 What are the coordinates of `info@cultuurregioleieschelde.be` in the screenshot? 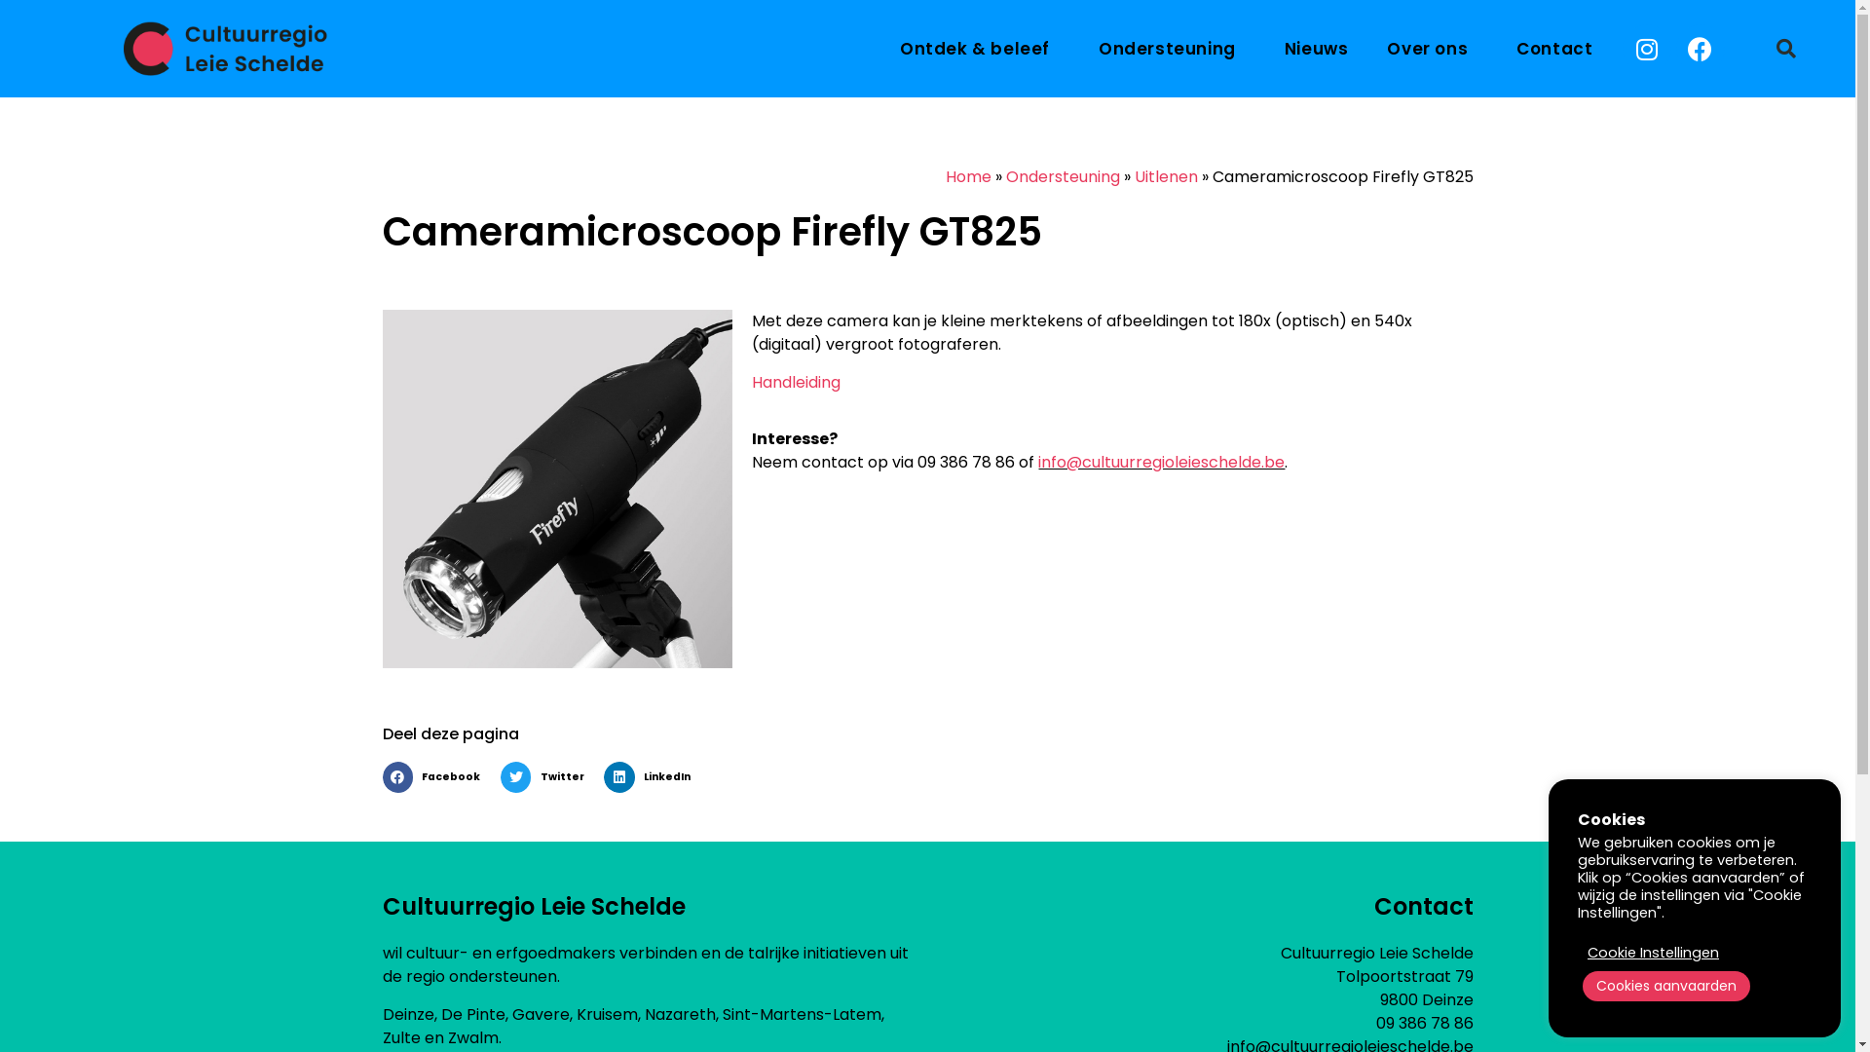 It's located at (1161, 462).